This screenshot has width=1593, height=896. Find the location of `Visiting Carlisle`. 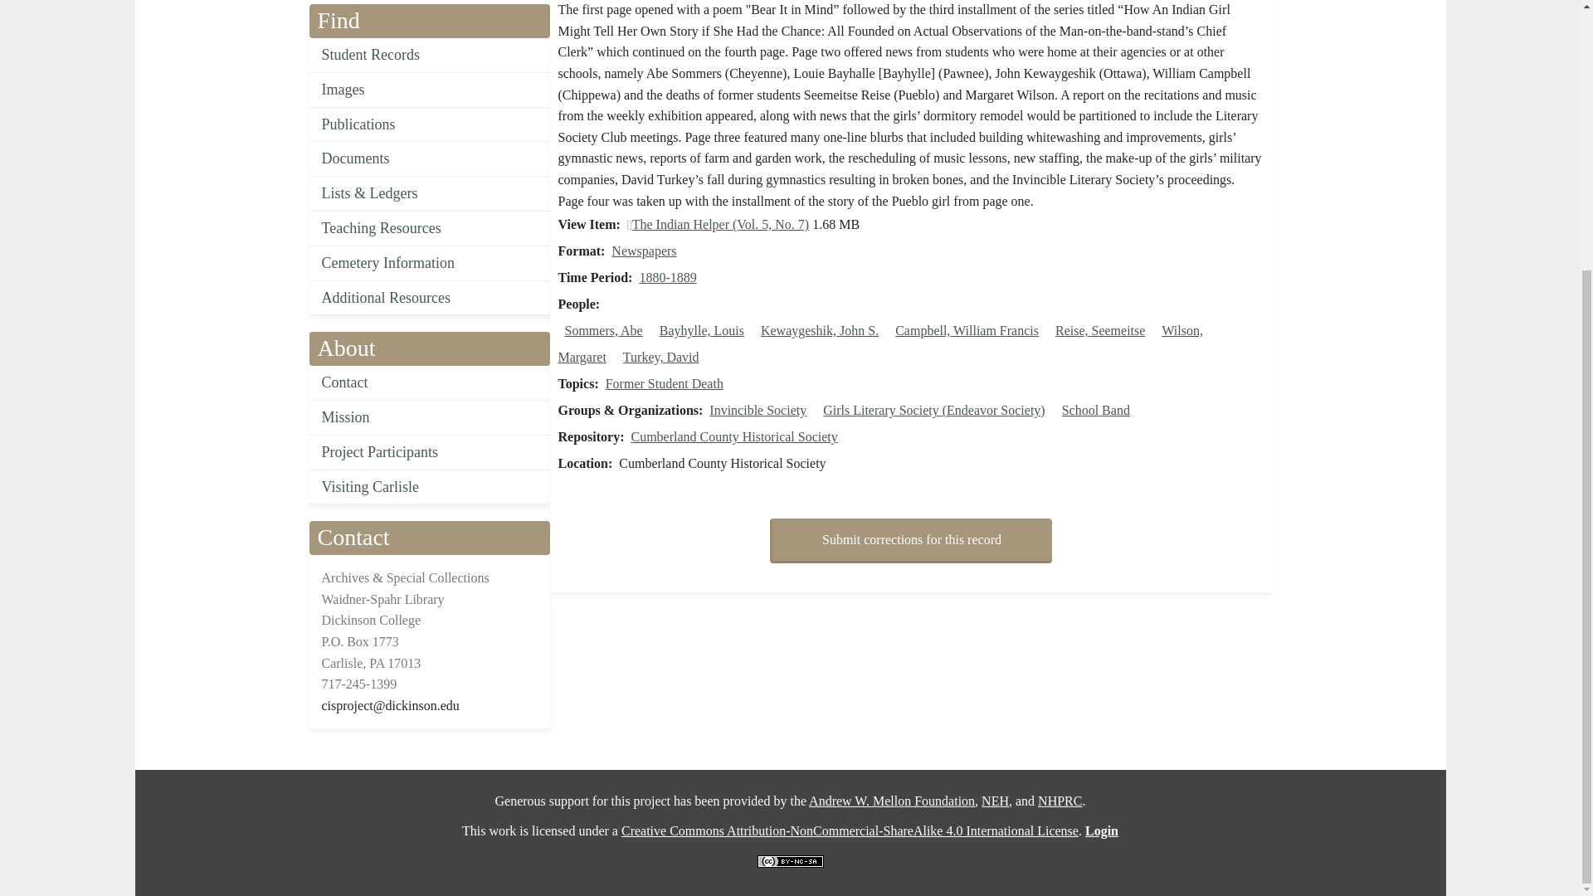

Visiting Carlisle is located at coordinates (429, 488).